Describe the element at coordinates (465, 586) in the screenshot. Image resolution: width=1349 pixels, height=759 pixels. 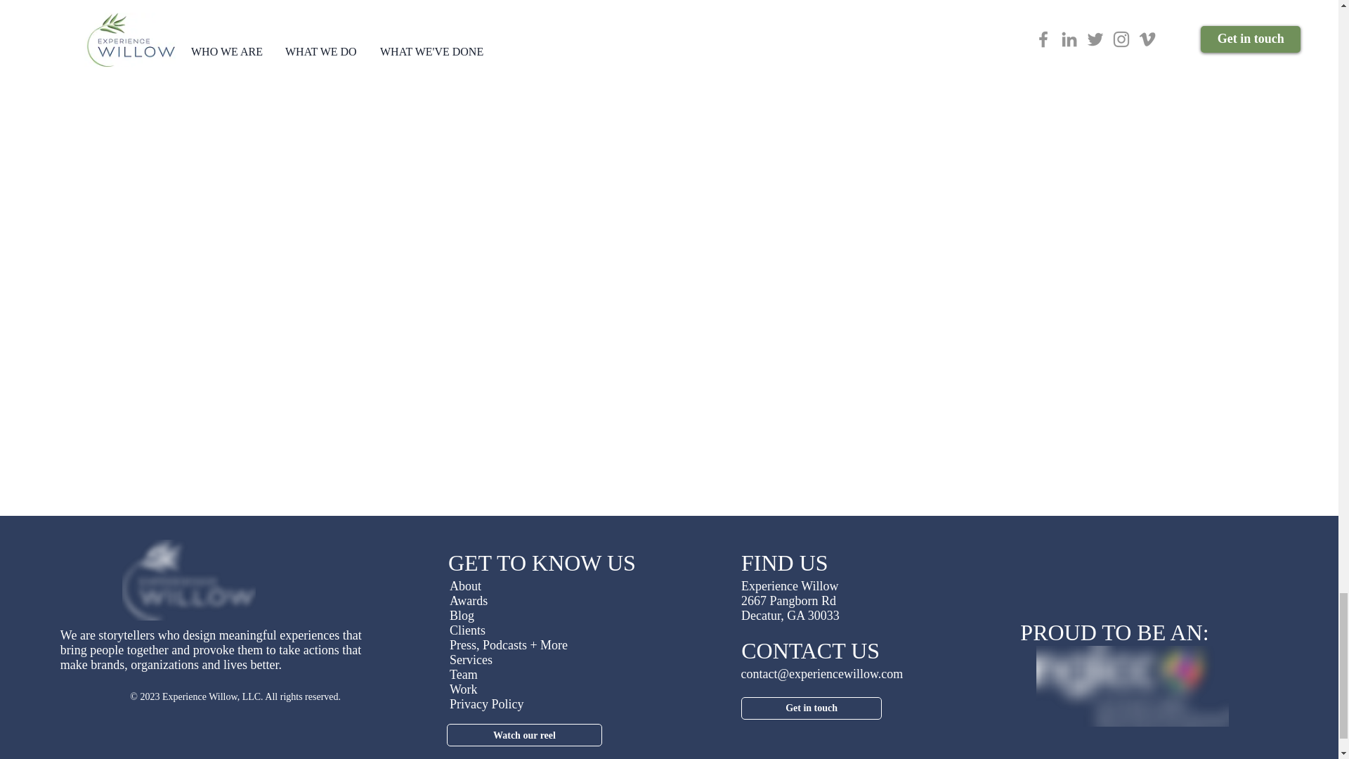
I see `About` at that location.